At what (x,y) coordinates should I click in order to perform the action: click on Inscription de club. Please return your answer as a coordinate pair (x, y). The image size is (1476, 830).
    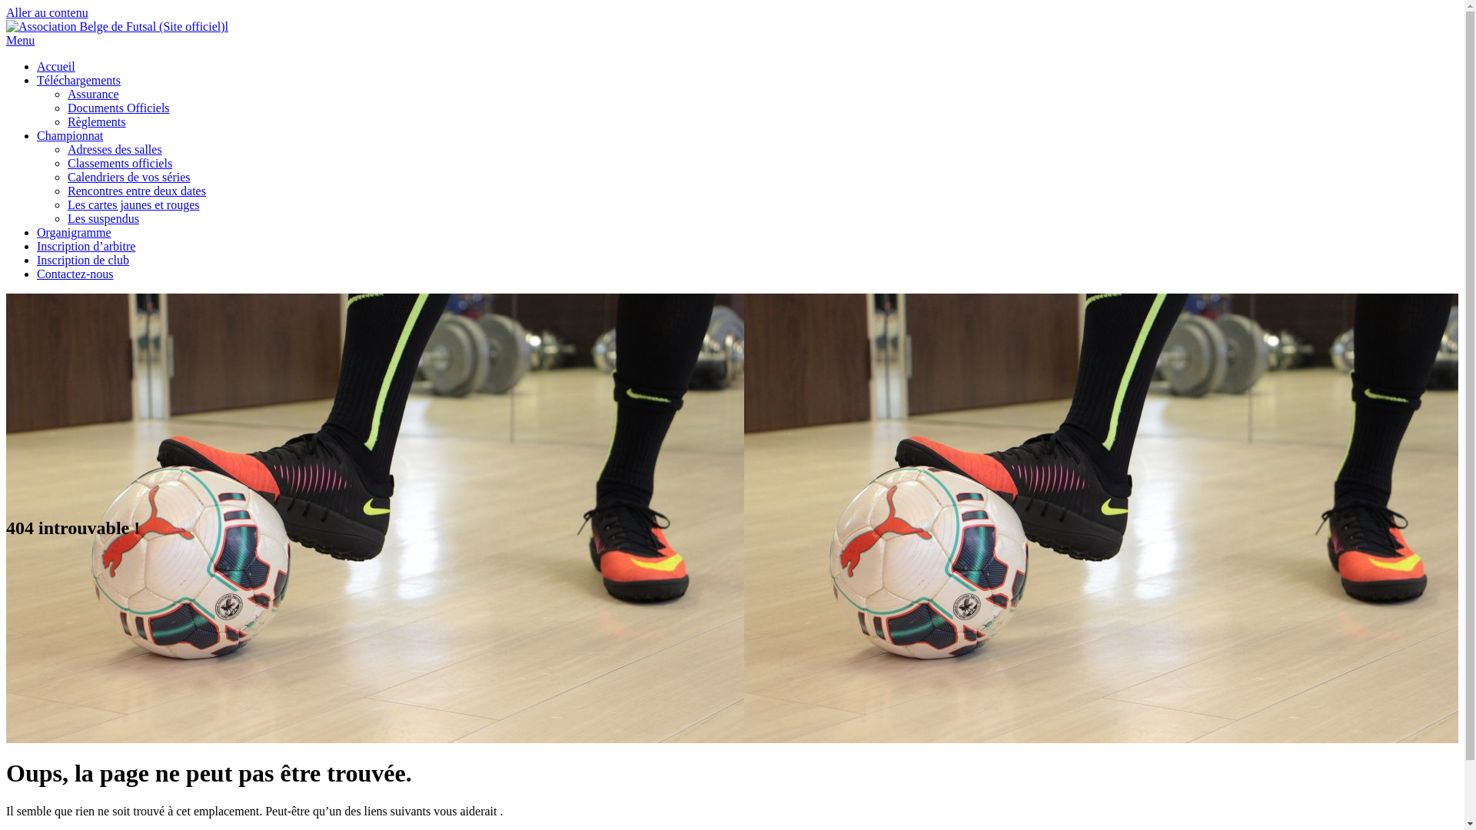
    Looking at the image, I should click on (83, 260).